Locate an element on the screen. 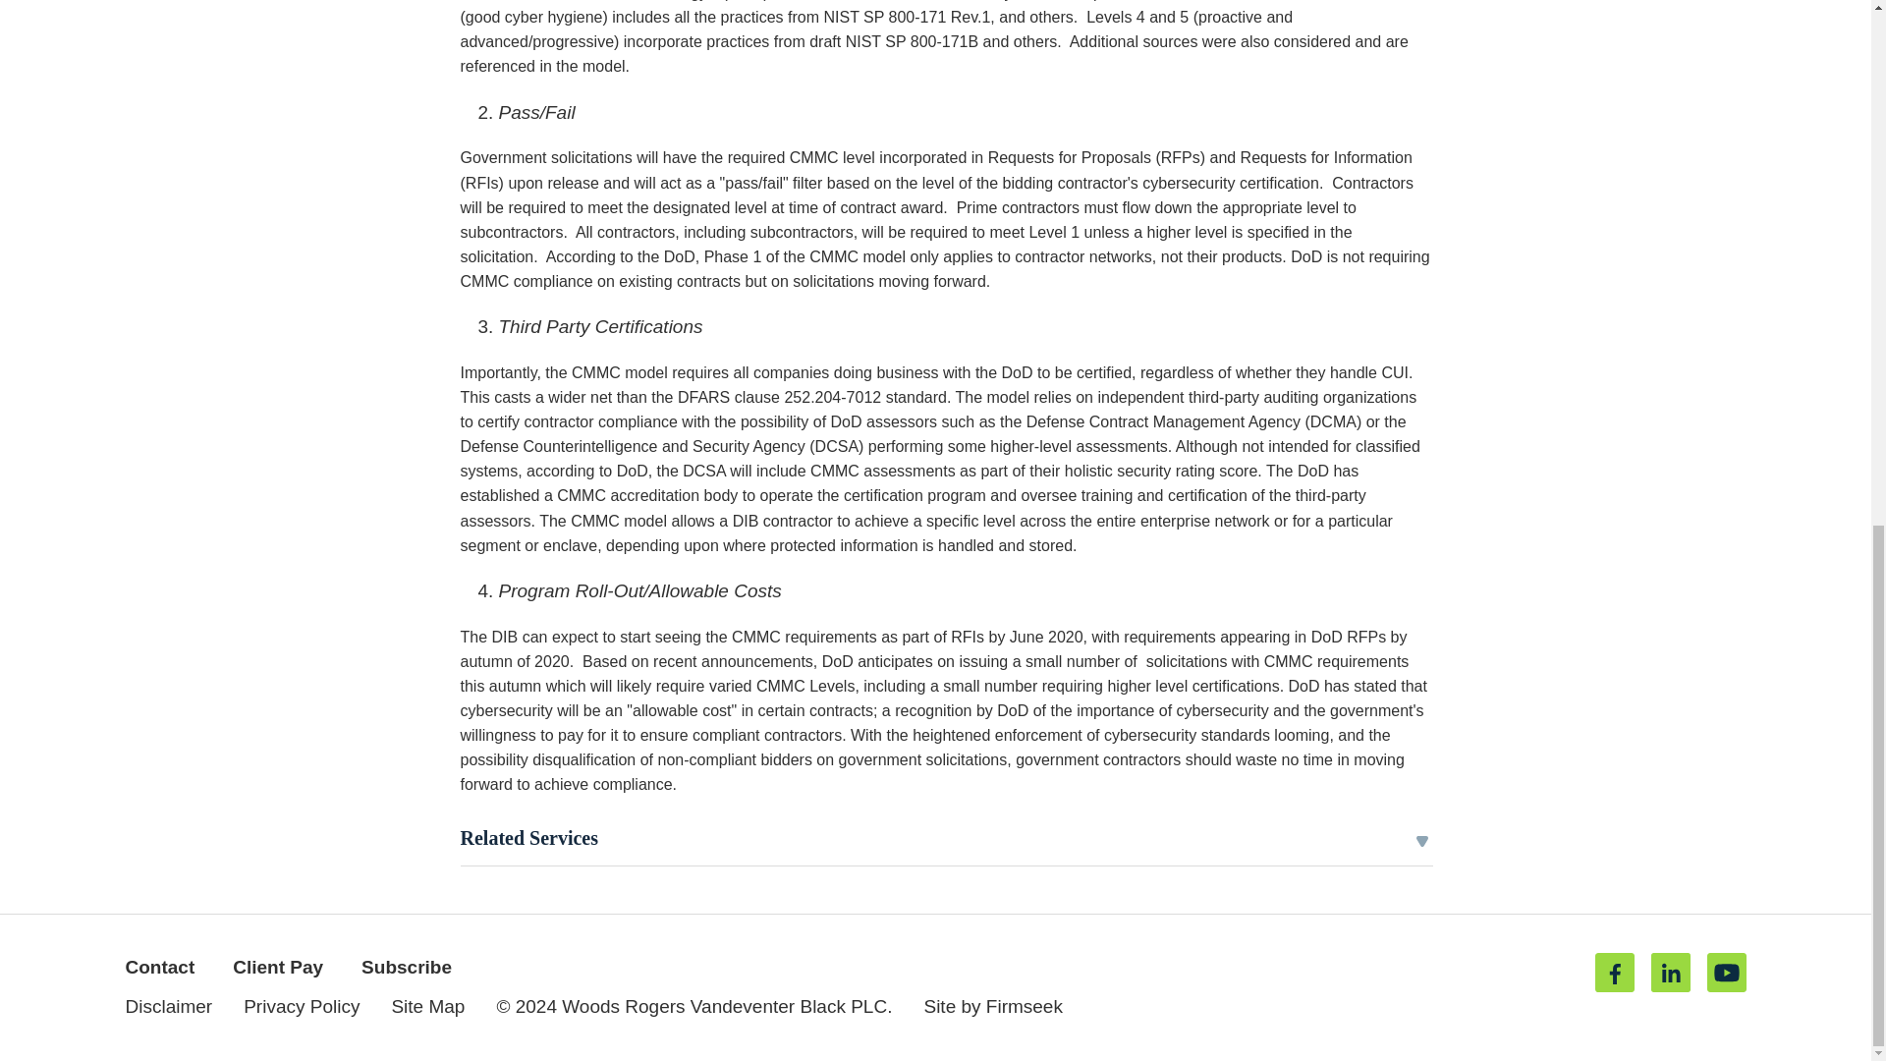 The width and height of the screenshot is (1886, 1061). Jump to Page is located at coordinates (872, 930).